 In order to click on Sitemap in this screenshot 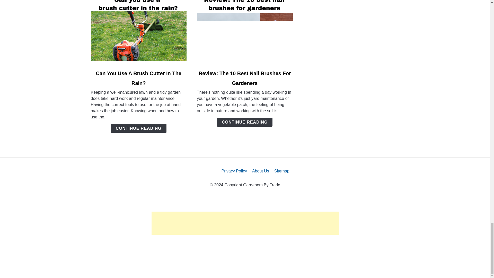, I will do `click(282, 171)`.